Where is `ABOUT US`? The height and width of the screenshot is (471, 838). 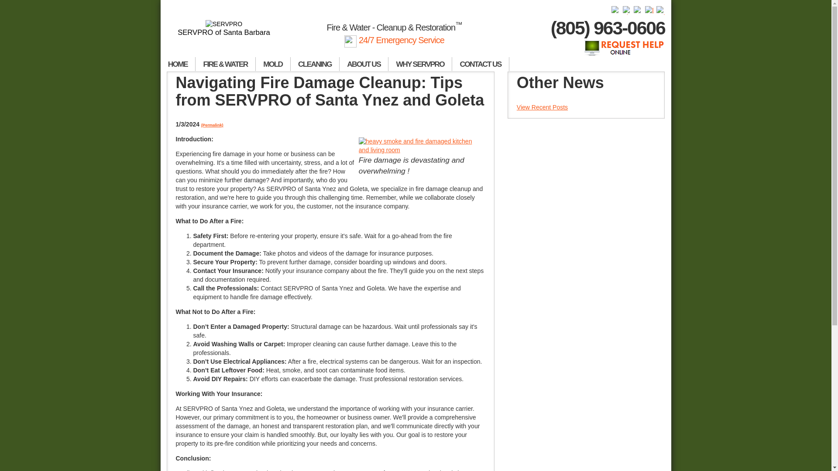 ABOUT US is located at coordinates (364, 64).